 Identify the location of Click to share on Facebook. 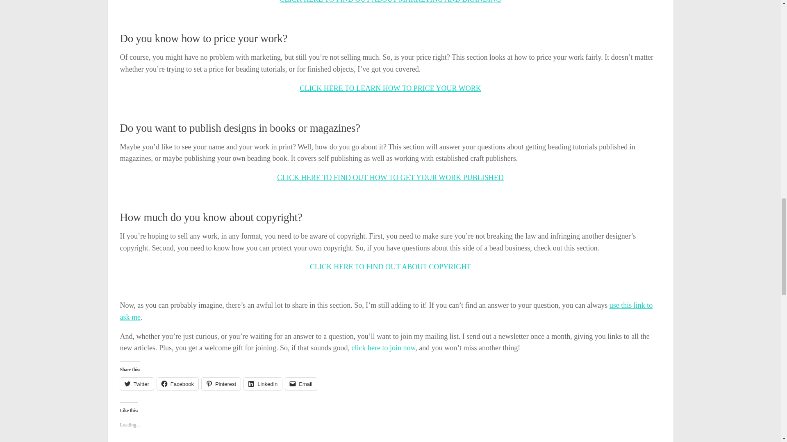
(177, 384).